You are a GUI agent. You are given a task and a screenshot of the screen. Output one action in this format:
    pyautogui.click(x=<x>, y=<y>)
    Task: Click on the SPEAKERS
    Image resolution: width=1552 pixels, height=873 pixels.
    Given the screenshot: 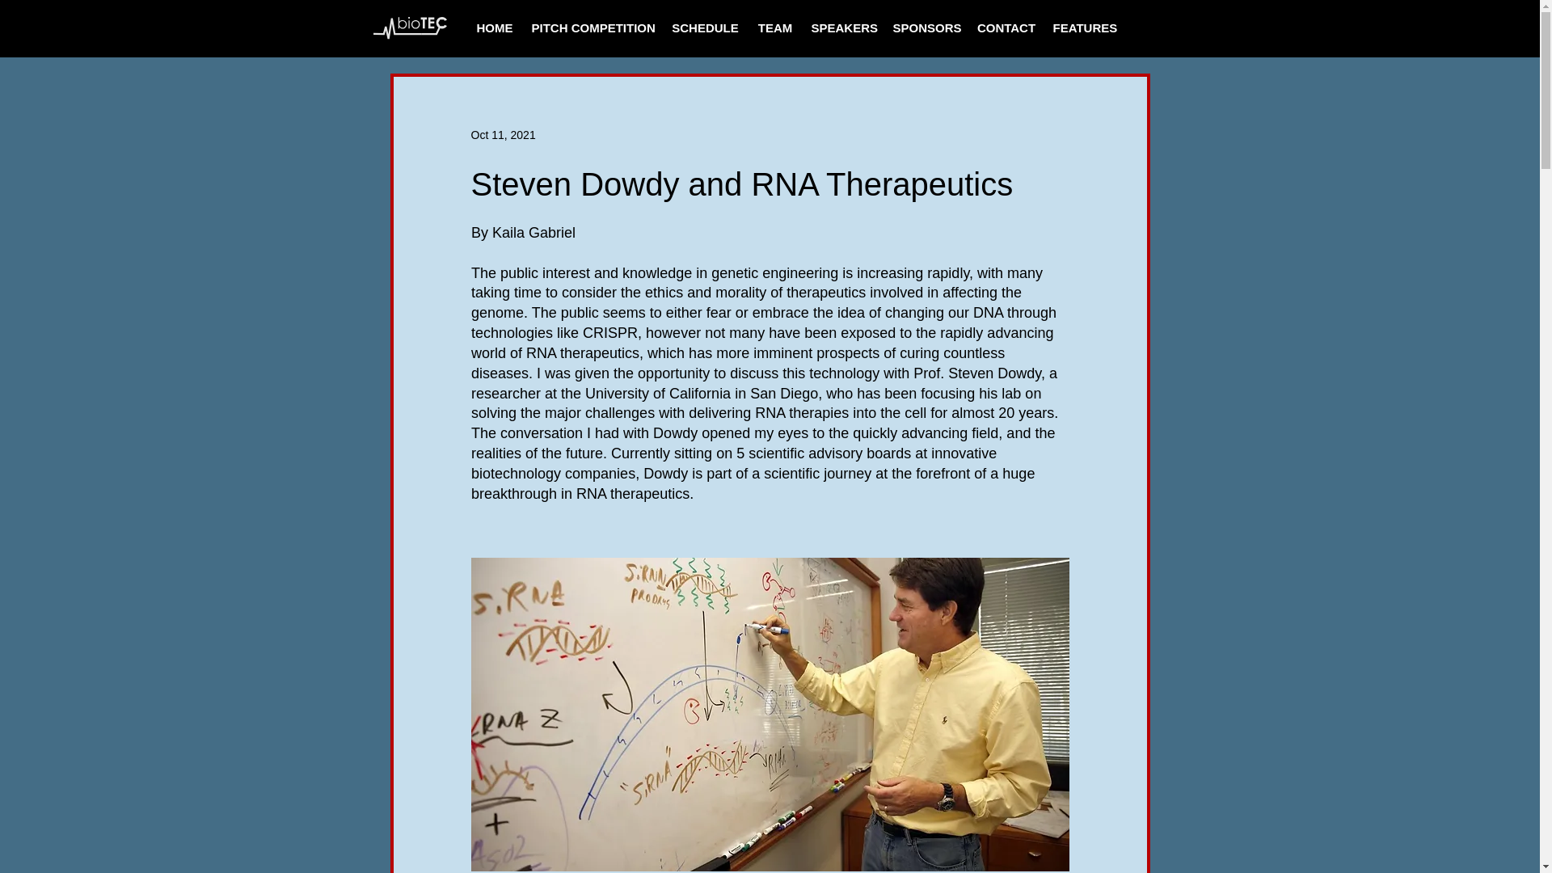 What is the action you would take?
    pyautogui.click(x=844, y=27)
    